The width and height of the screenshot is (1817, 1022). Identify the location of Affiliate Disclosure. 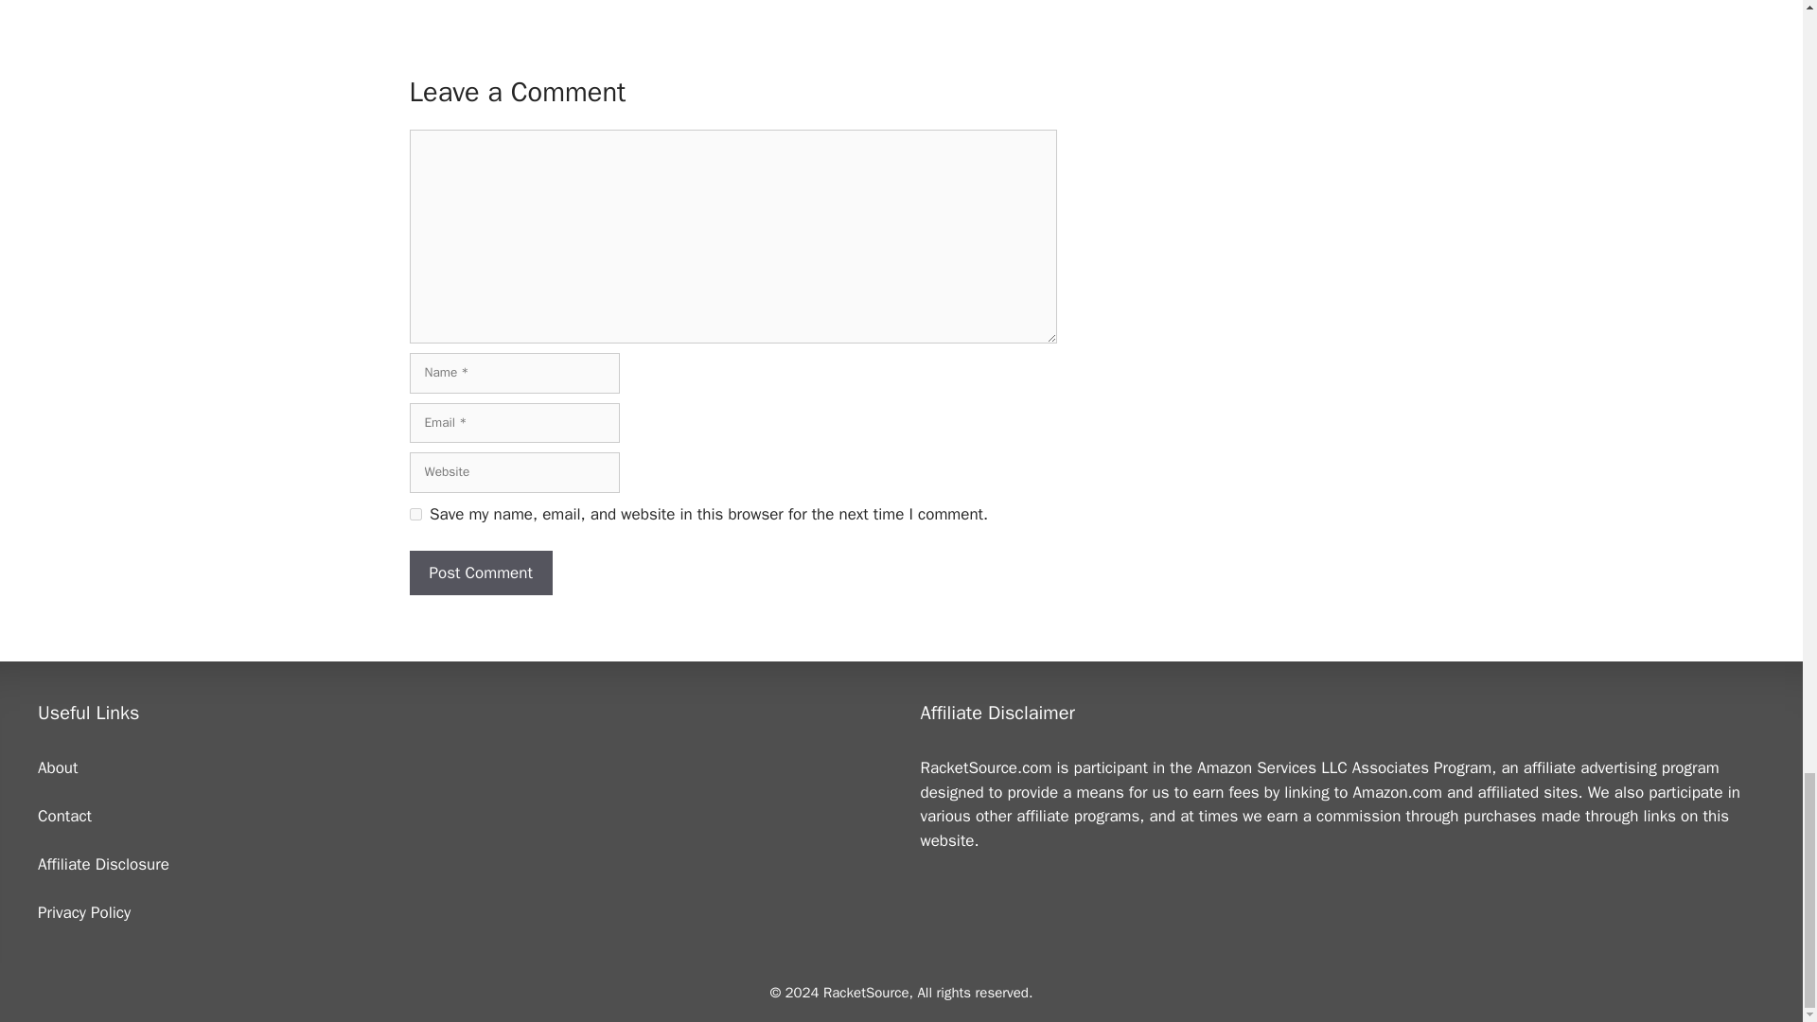
(103, 864).